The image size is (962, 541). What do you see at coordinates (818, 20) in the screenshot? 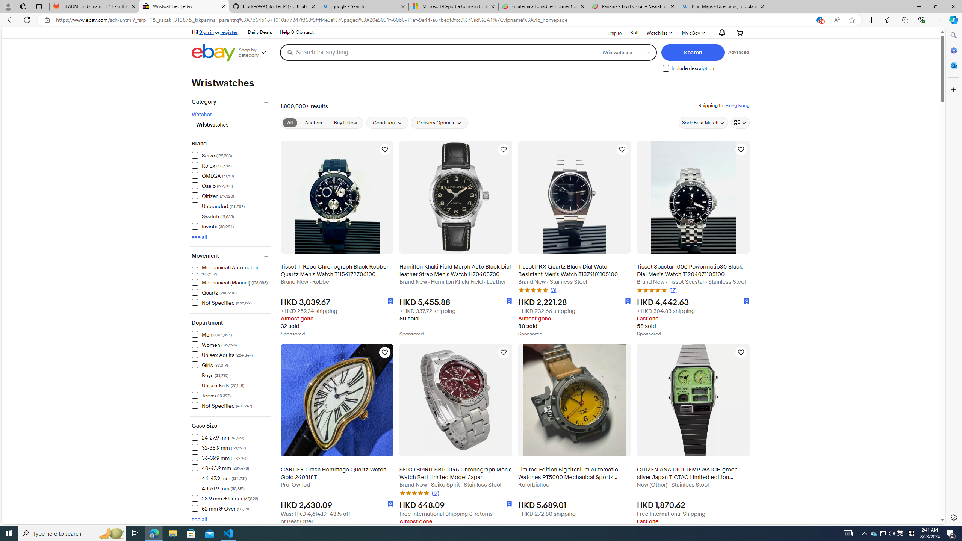
I see `This site has coupons! Shopping in Microsoft Edge, 20` at bounding box center [818, 20].